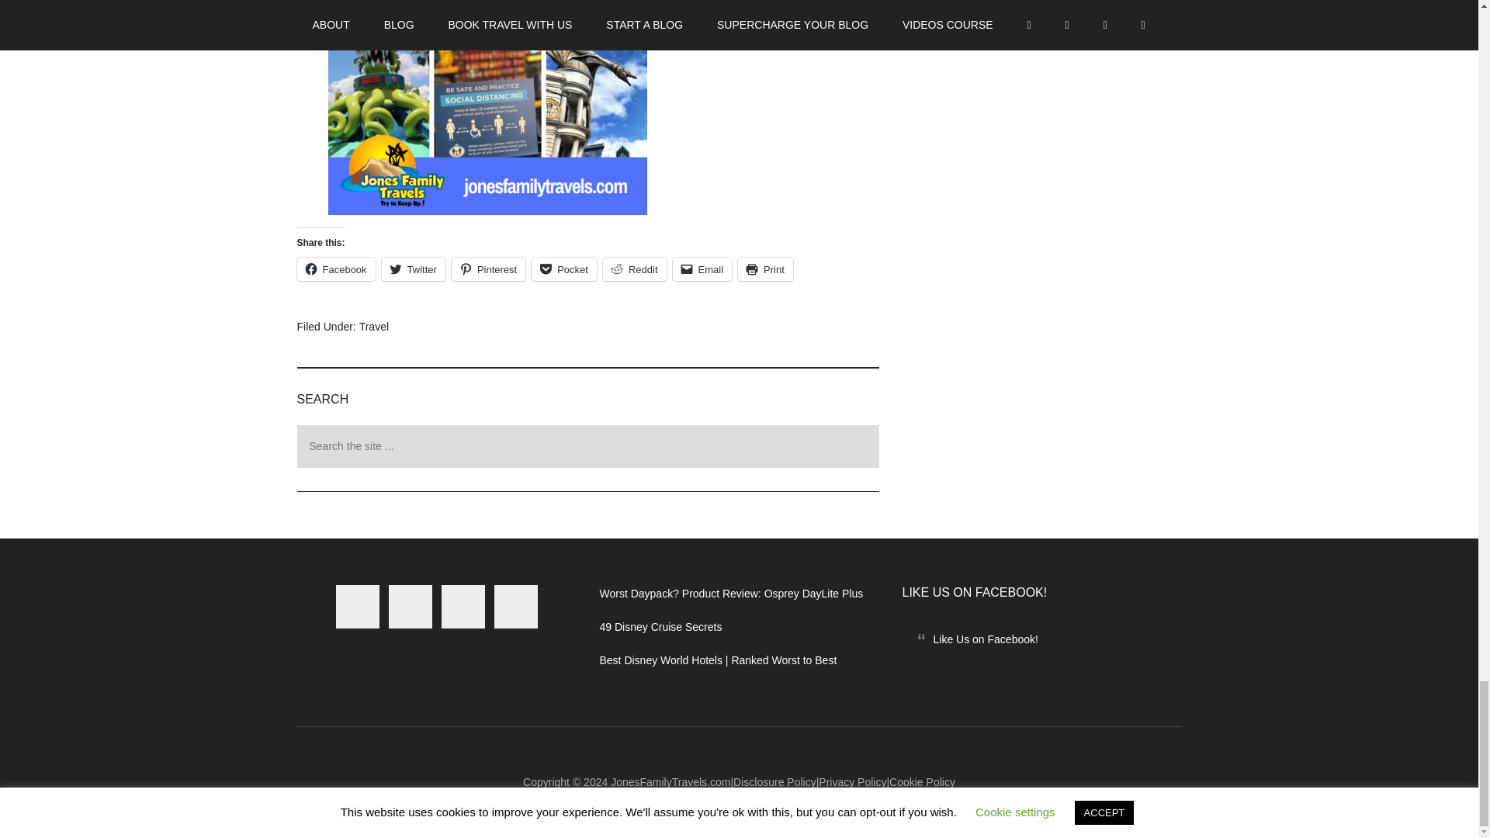 The width and height of the screenshot is (1490, 838). What do you see at coordinates (488, 268) in the screenshot?
I see `Click to share on Pinterest` at bounding box center [488, 268].